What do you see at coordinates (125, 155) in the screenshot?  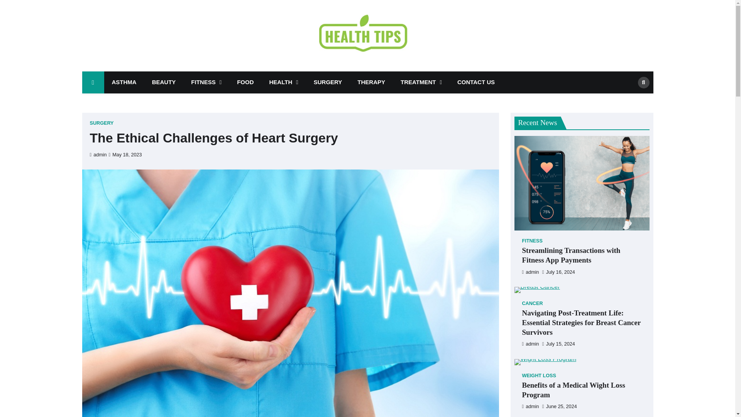 I see `May 18, 2023` at bounding box center [125, 155].